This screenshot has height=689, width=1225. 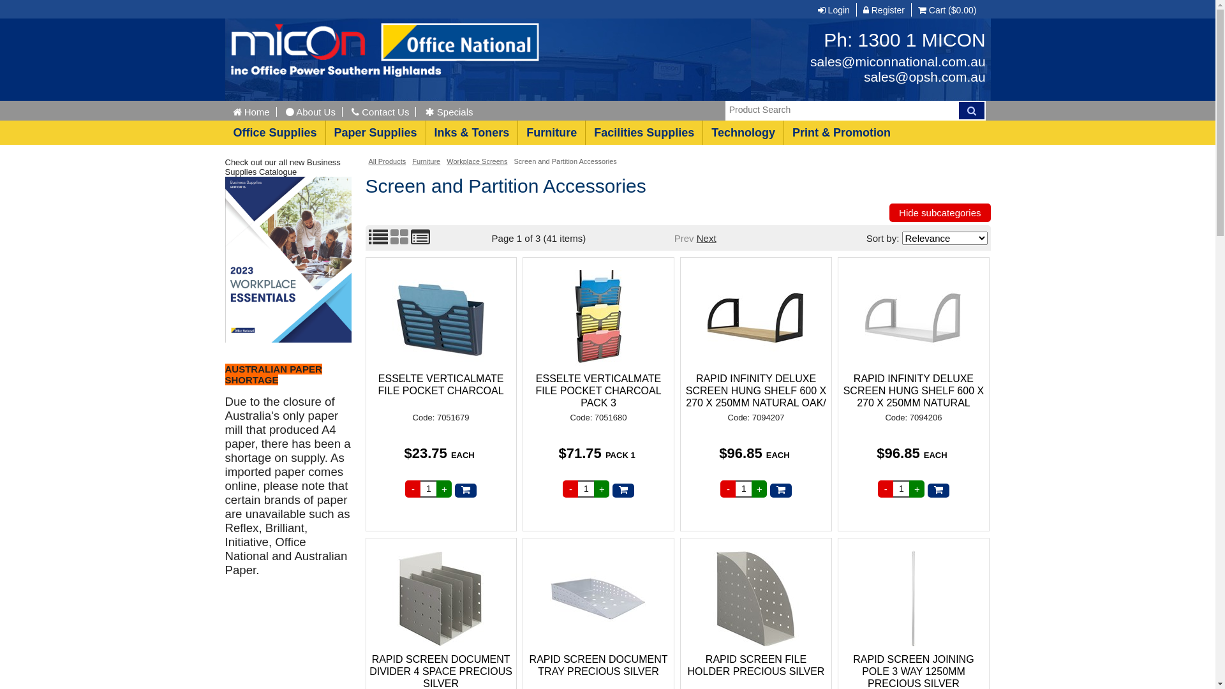 What do you see at coordinates (602, 489) in the screenshot?
I see `Increase quantity` at bounding box center [602, 489].